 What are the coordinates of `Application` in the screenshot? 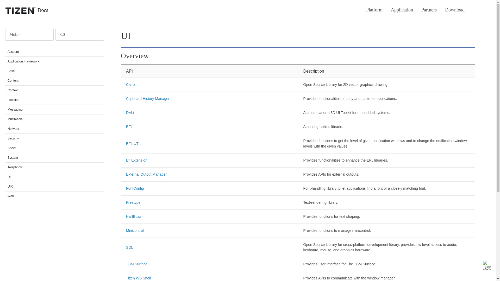 It's located at (402, 10).